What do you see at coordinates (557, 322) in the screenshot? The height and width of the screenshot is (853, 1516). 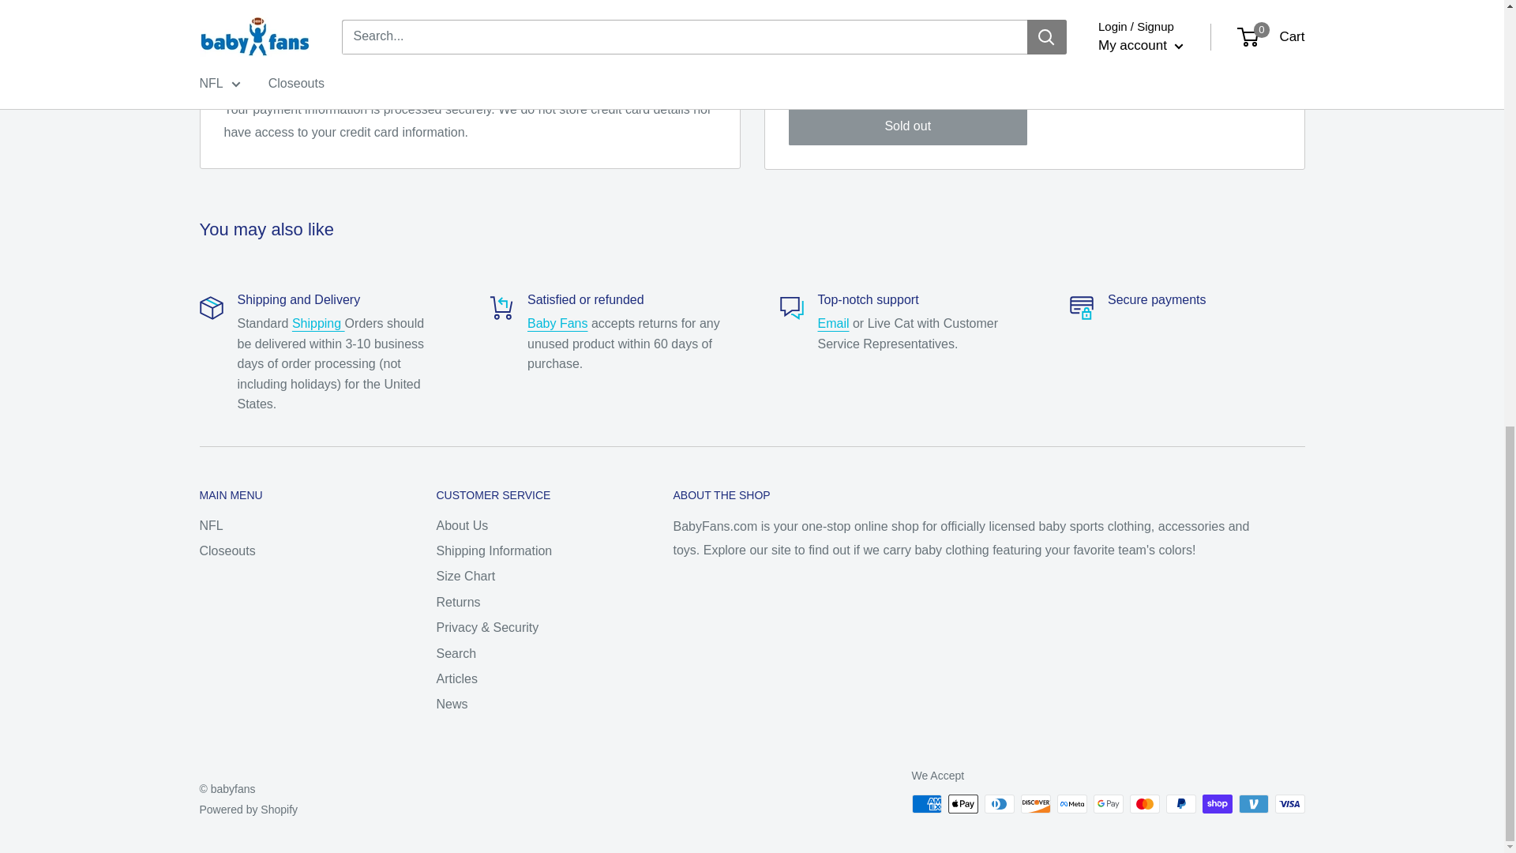 I see `Returns` at bounding box center [557, 322].